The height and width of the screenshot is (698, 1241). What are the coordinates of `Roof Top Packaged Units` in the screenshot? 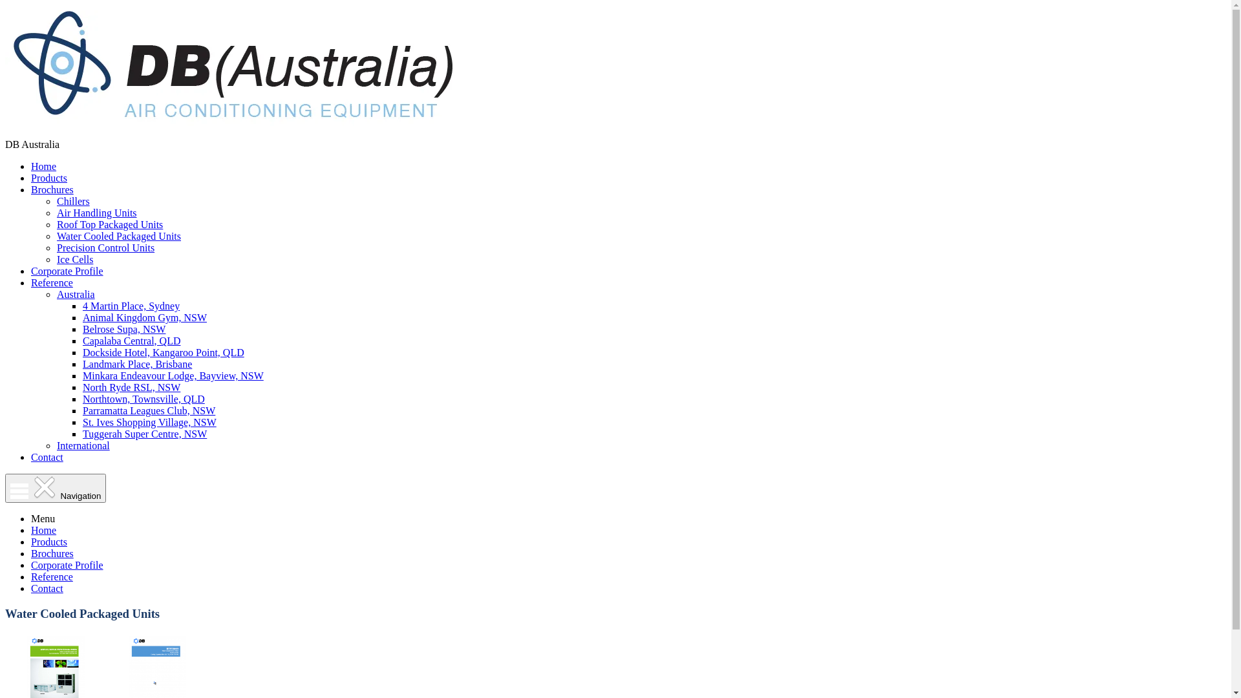 It's located at (110, 225).